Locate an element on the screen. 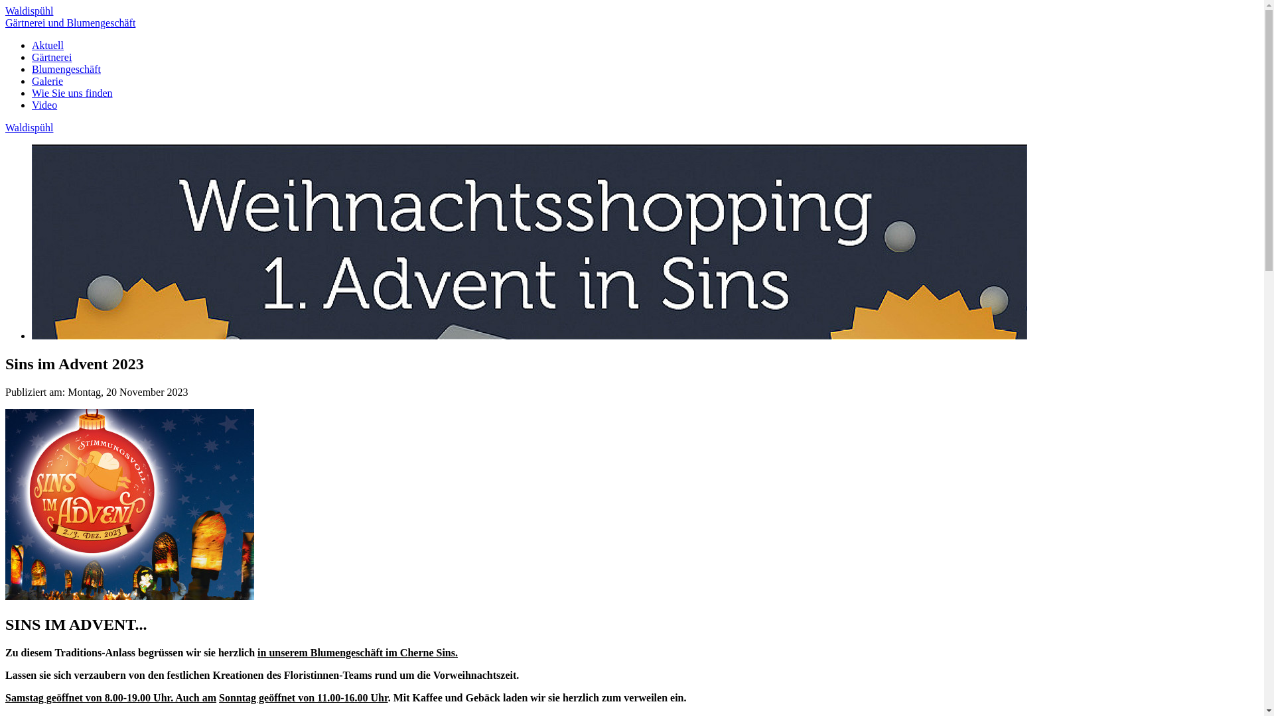  Galerie is located at coordinates (48, 81).